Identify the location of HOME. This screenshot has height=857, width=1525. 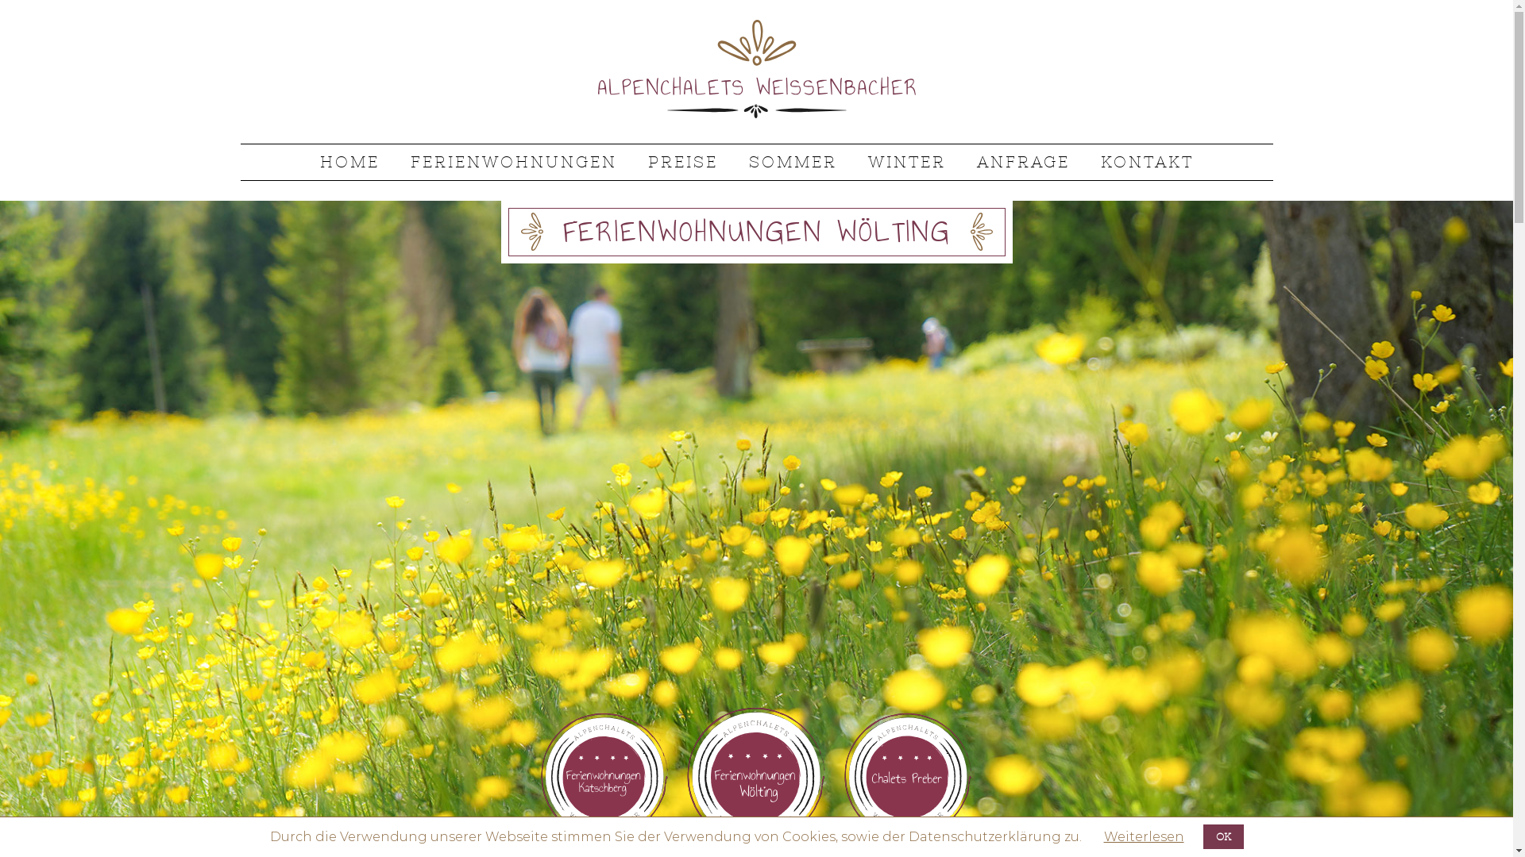
(349, 162).